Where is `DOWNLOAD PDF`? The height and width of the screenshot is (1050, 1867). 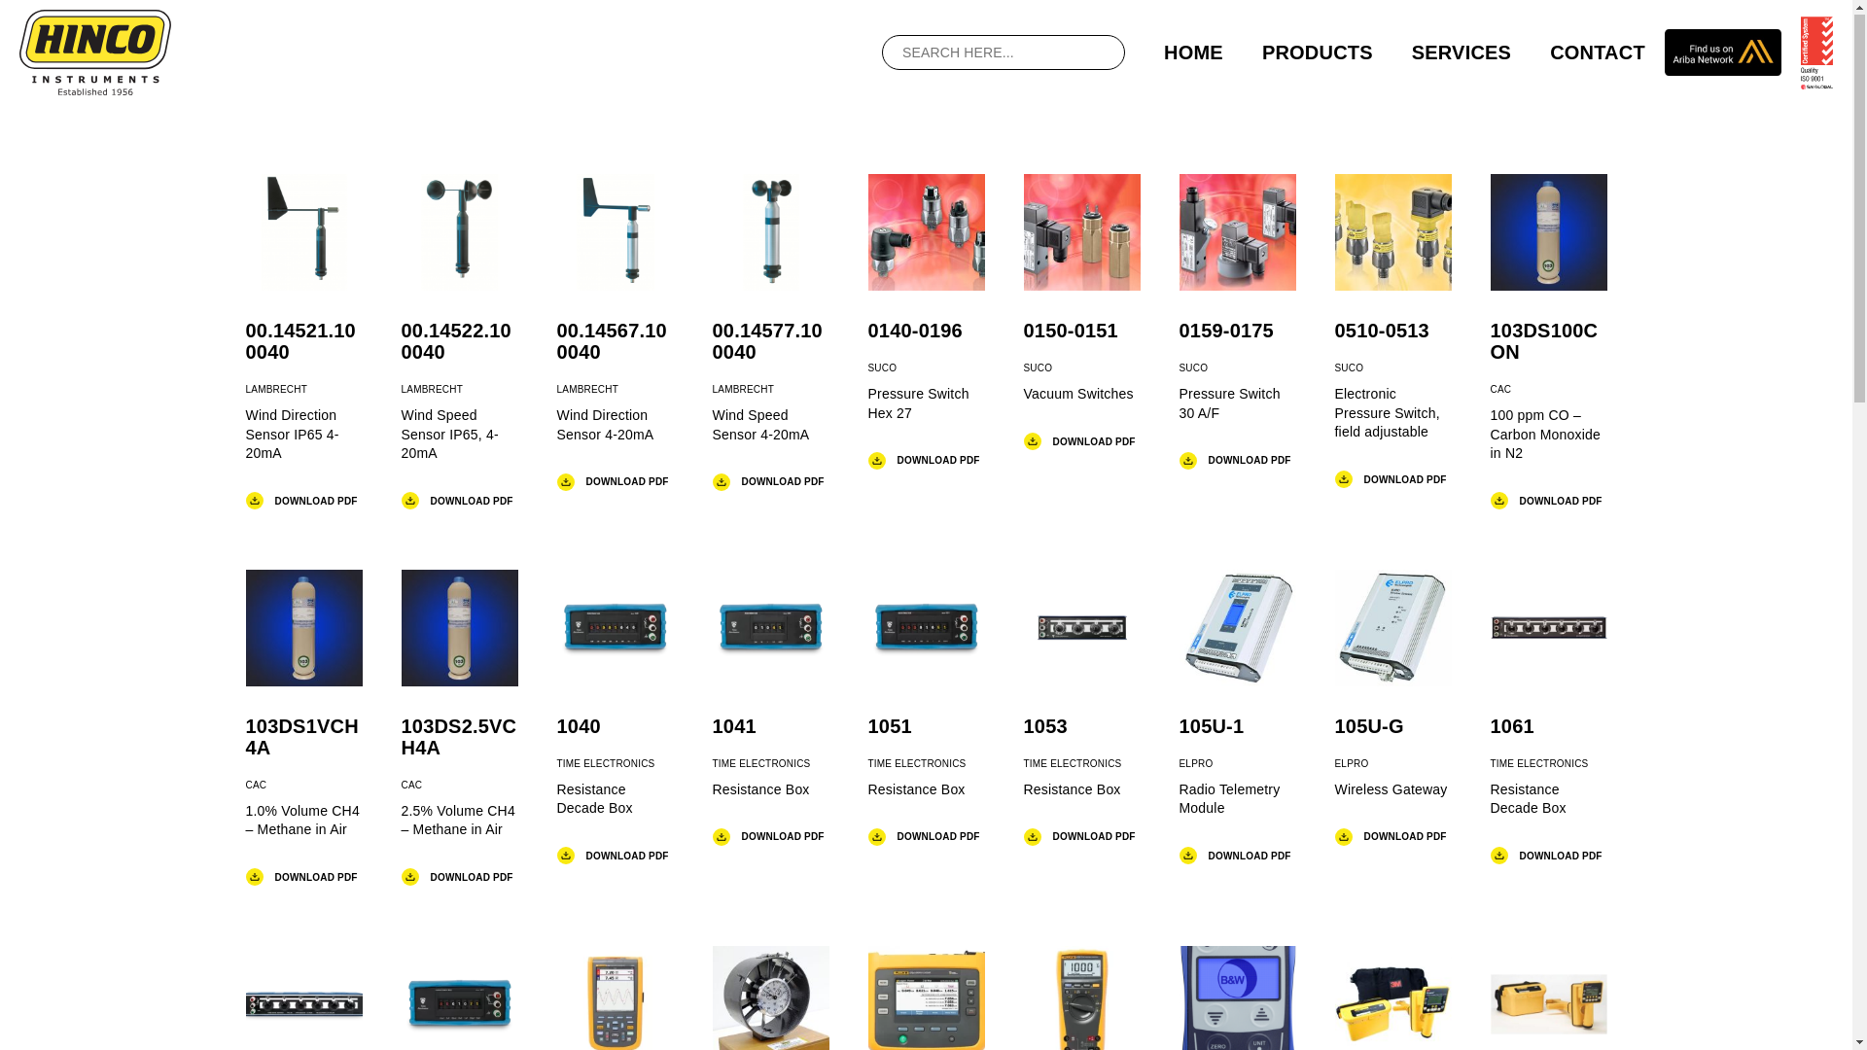
DOWNLOAD PDF is located at coordinates (1079, 838).